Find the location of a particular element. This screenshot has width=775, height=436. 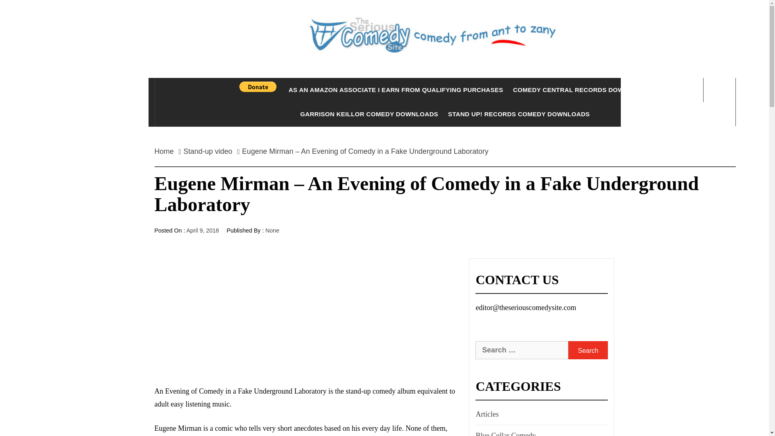

None is located at coordinates (272, 230).